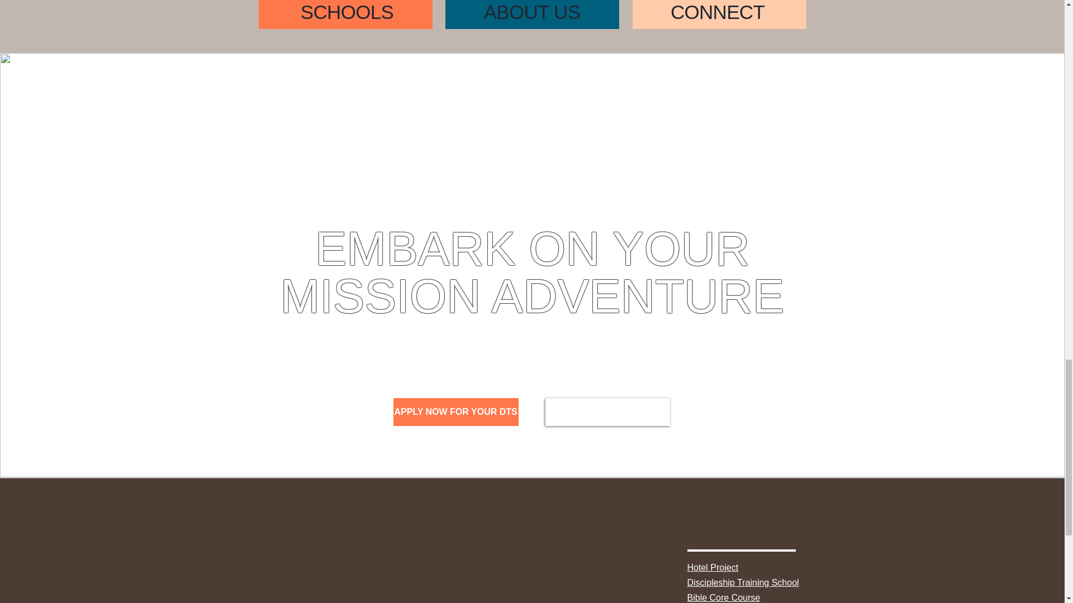  I want to click on ABOUT US, so click(532, 12).